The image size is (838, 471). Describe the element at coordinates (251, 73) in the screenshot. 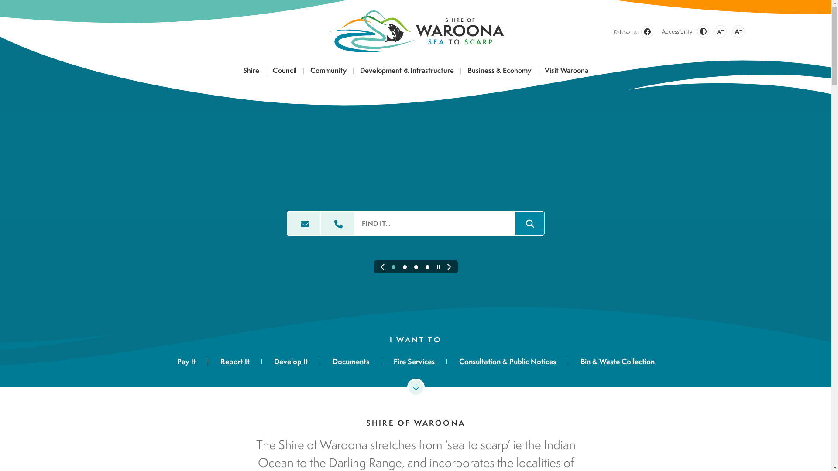

I see `Shire` at that location.